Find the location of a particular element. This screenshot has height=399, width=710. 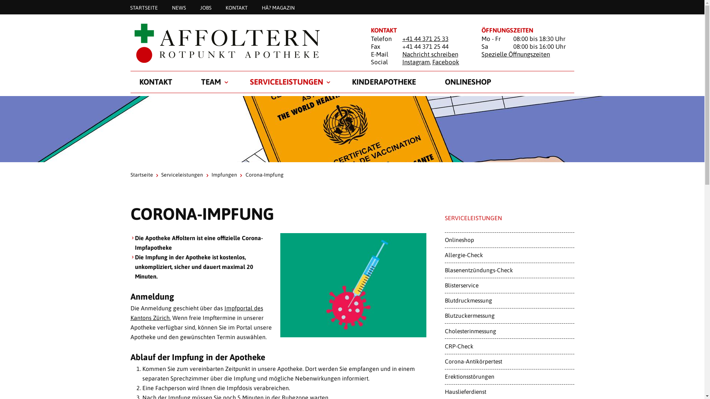

ONLINESHOP is located at coordinates (467, 82).